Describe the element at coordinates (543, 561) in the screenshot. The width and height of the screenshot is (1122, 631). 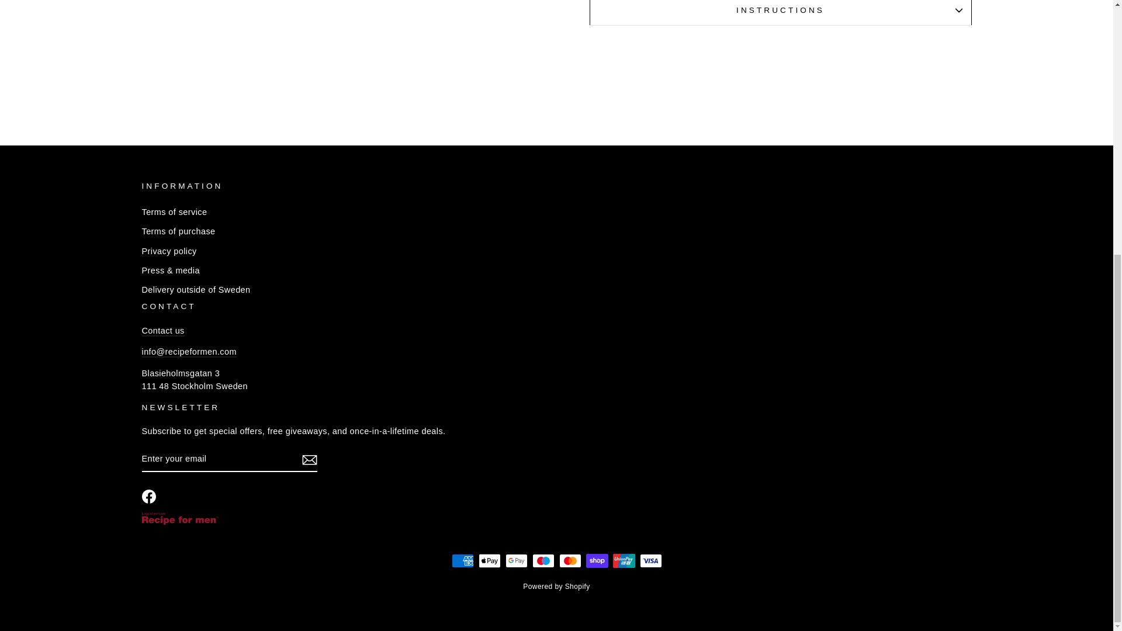
I see `Maestro` at that location.